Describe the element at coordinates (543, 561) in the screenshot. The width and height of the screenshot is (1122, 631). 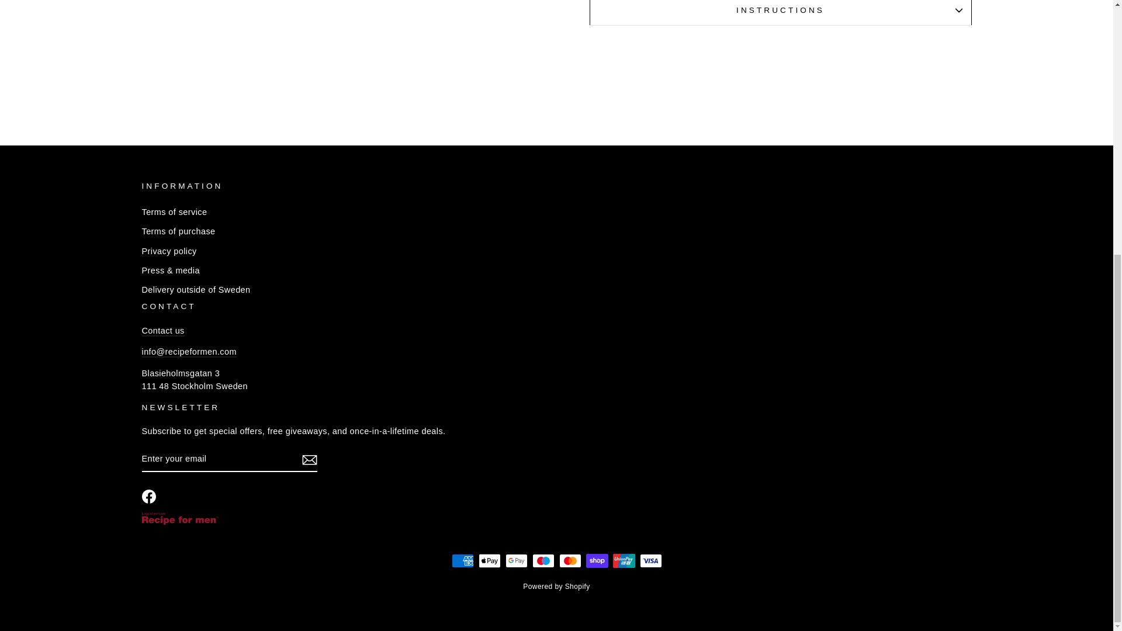
I see `Maestro` at that location.